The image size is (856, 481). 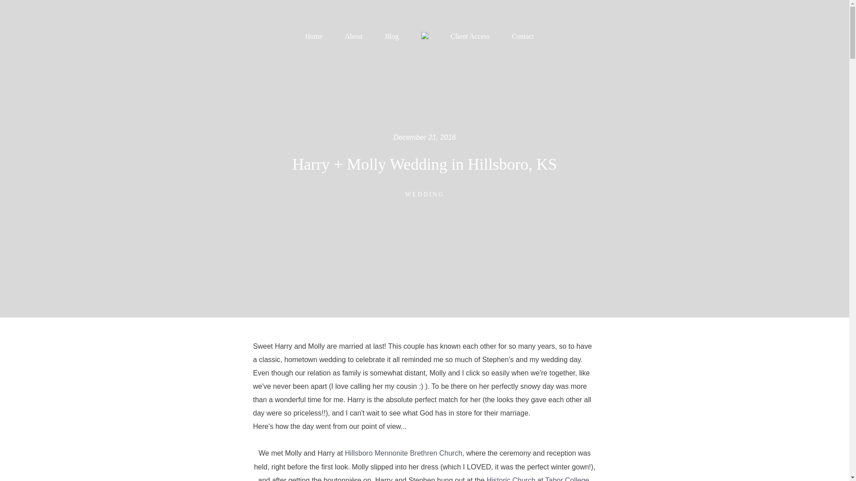 I want to click on WEDDING, so click(x=424, y=194).